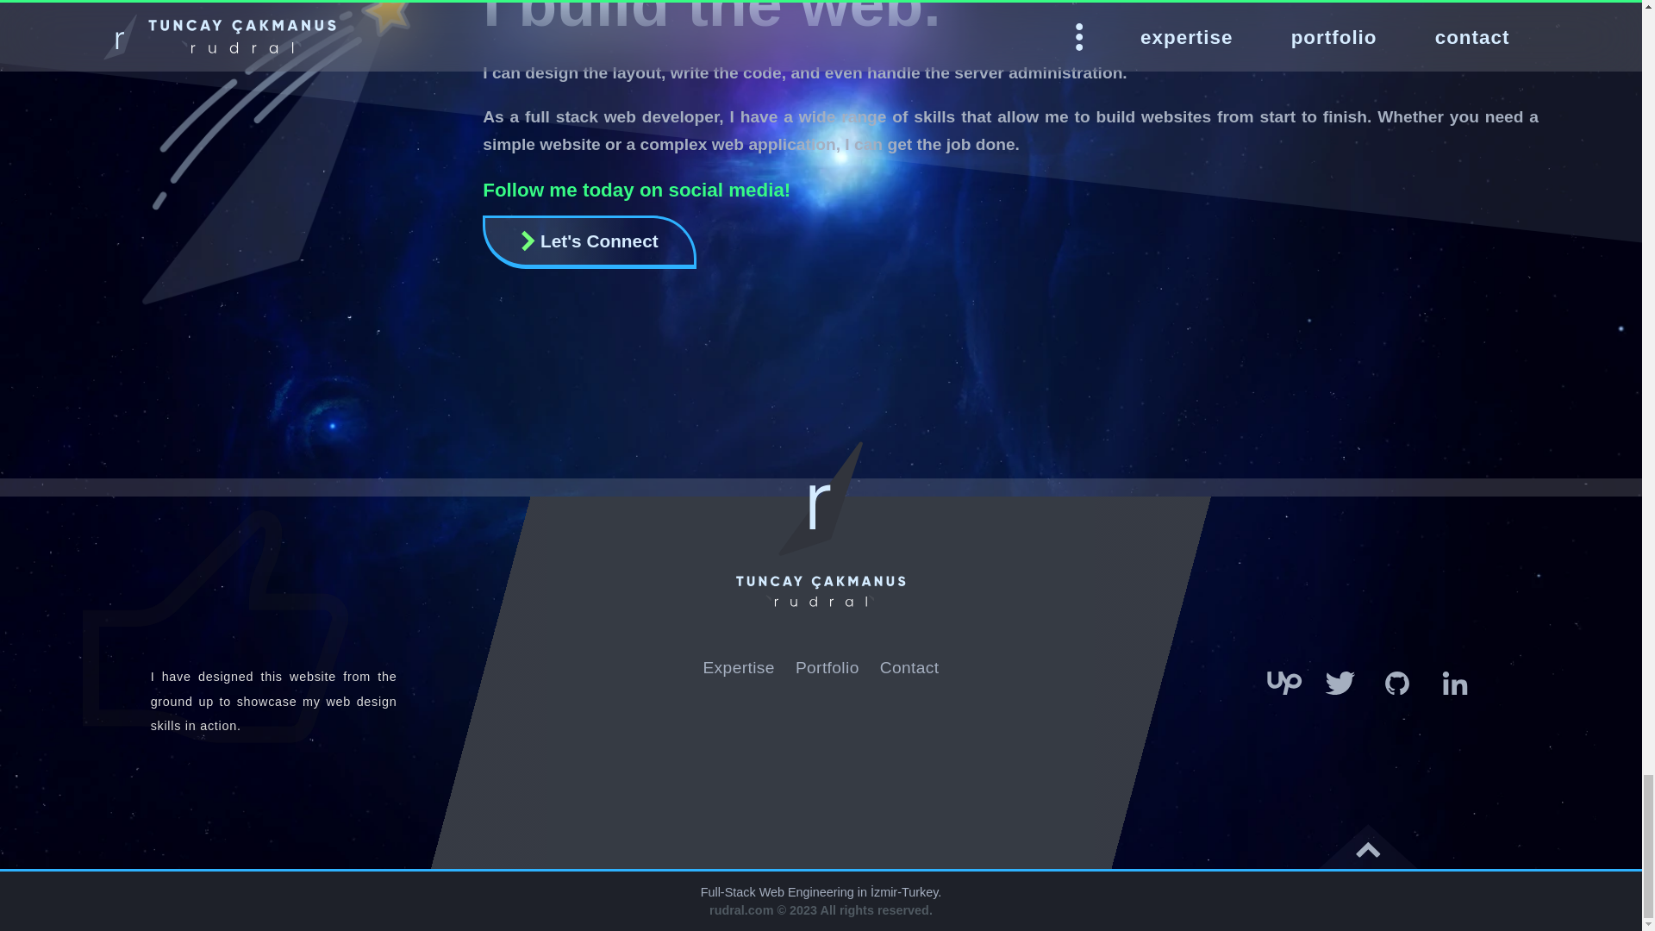  Describe the element at coordinates (827, 667) in the screenshot. I see `Portfolio` at that location.